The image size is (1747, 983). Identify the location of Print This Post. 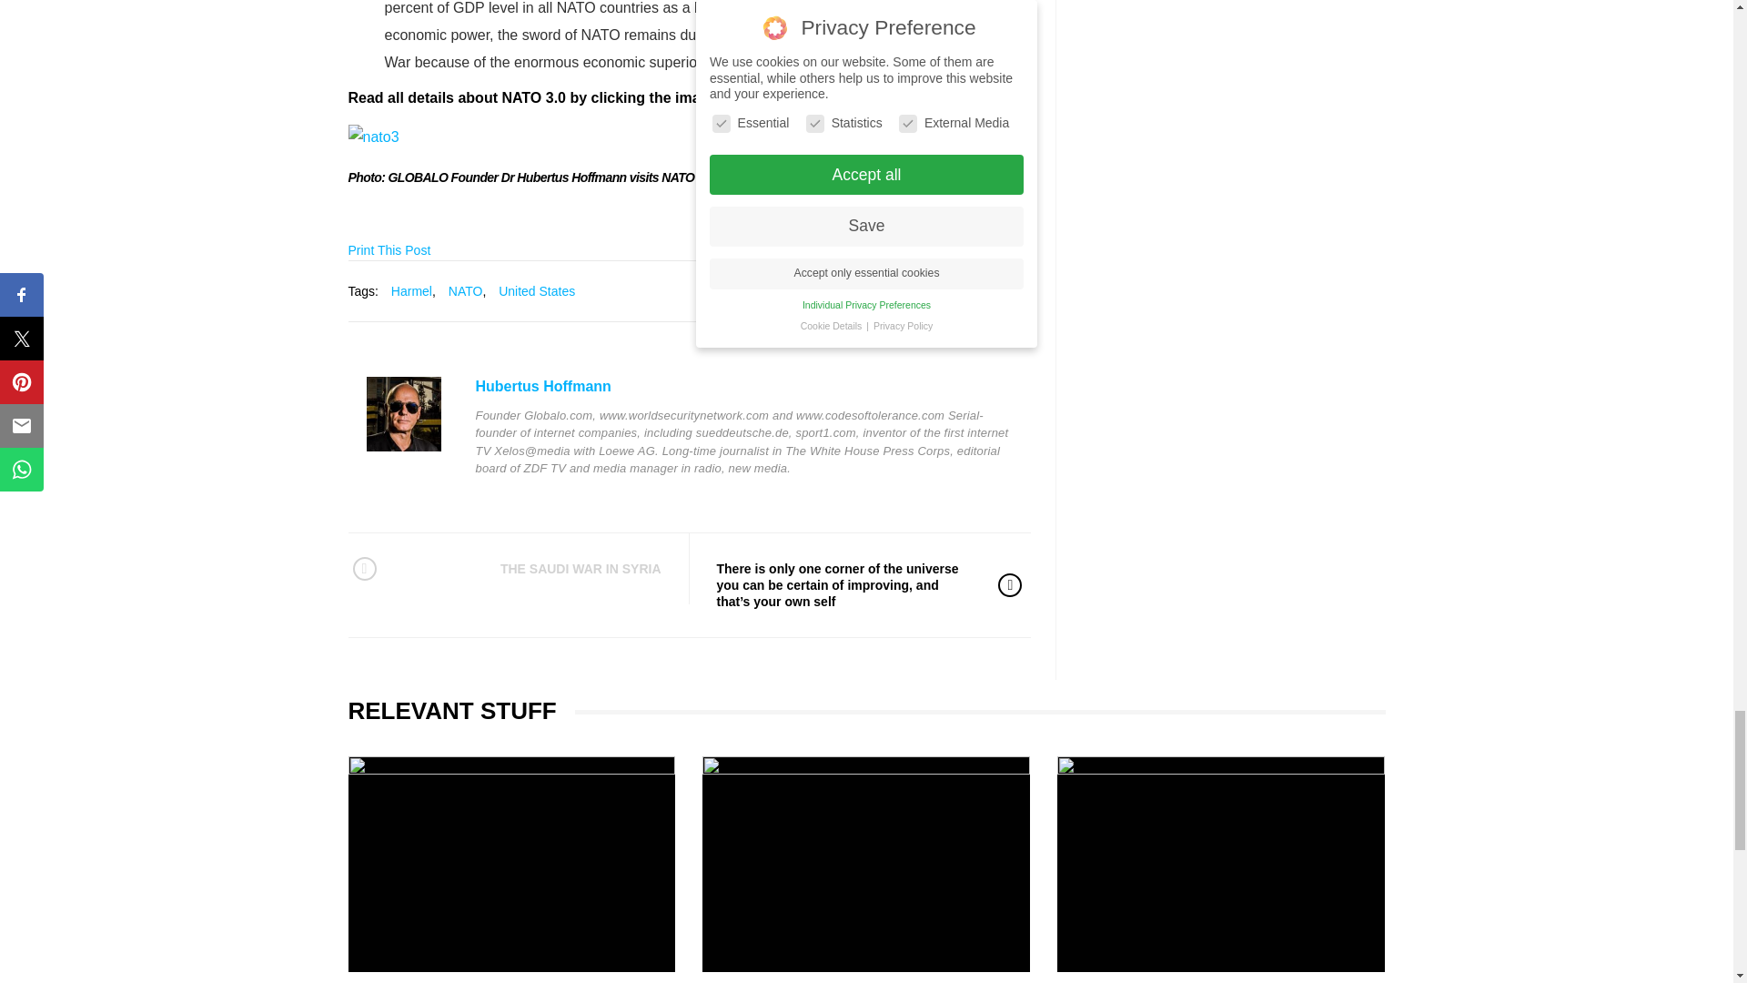
(389, 249).